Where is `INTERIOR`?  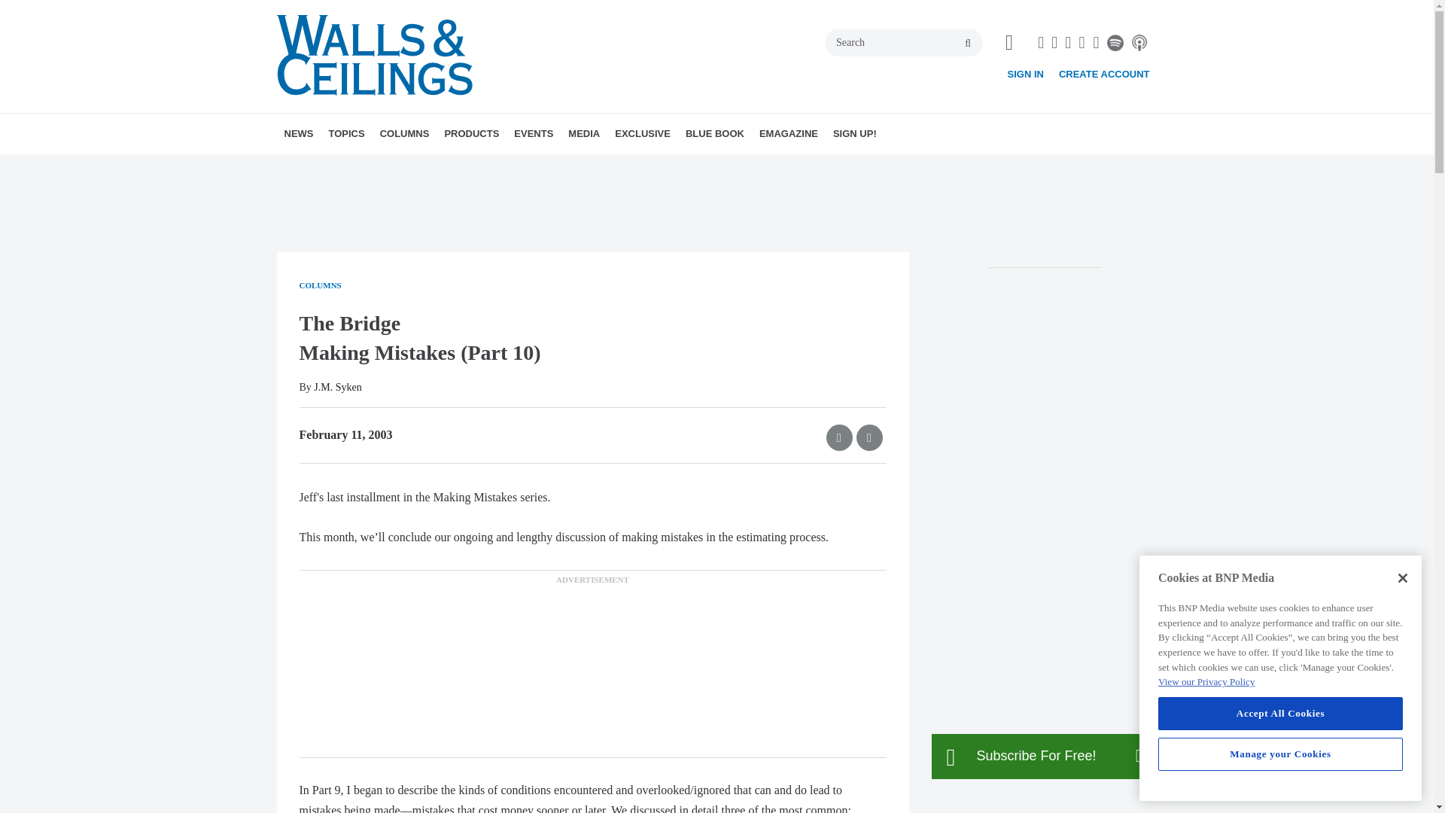
INTERIOR is located at coordinates (456, 166).